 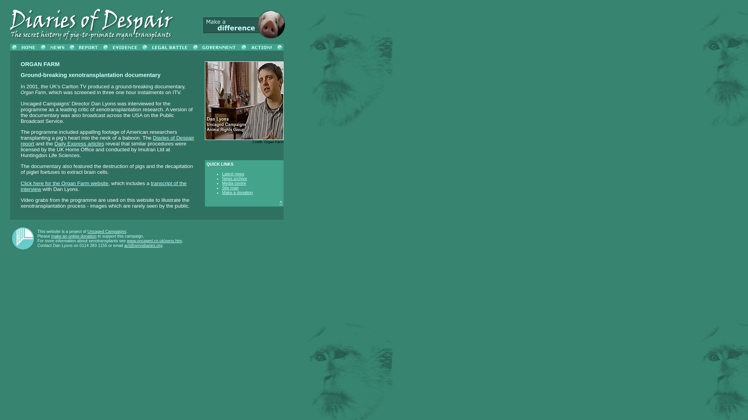 What do you see at coordinates (104, 186) in the screenshot?
I see `transcript of the interview` at bounding box center [104, 186].